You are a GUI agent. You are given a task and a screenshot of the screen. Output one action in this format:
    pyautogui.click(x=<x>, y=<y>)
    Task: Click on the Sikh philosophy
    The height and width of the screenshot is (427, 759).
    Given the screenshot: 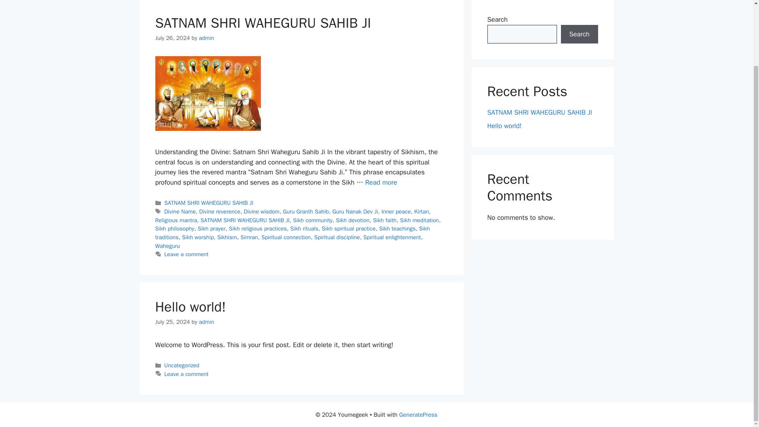 What is the action you would take?
    pyautogui.click(x=174, y=229)
    